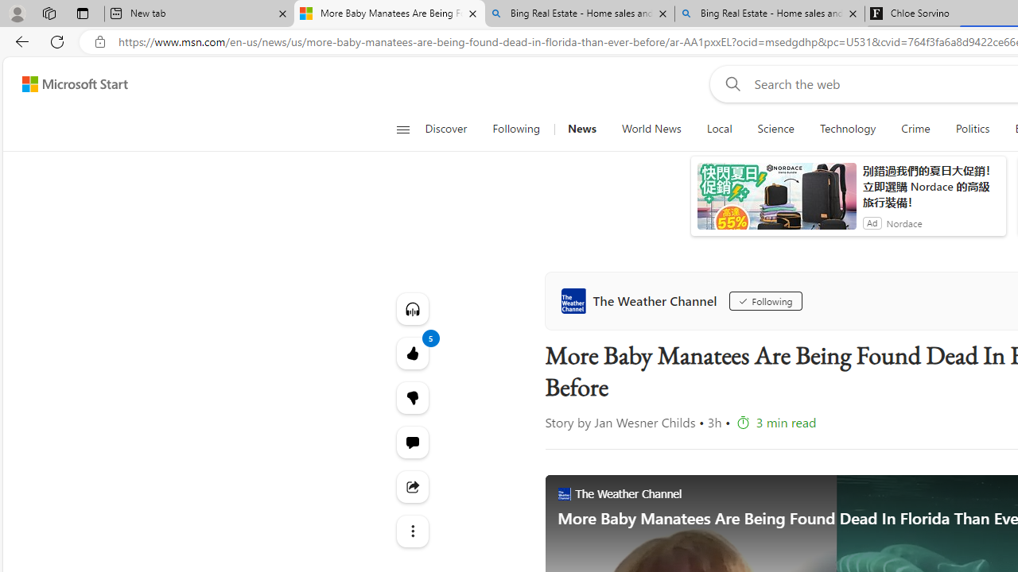  What do you see at coordinates (402, 129) in the screenshot?
I see `Class: button-glyph` at bounding box center [402, 129].